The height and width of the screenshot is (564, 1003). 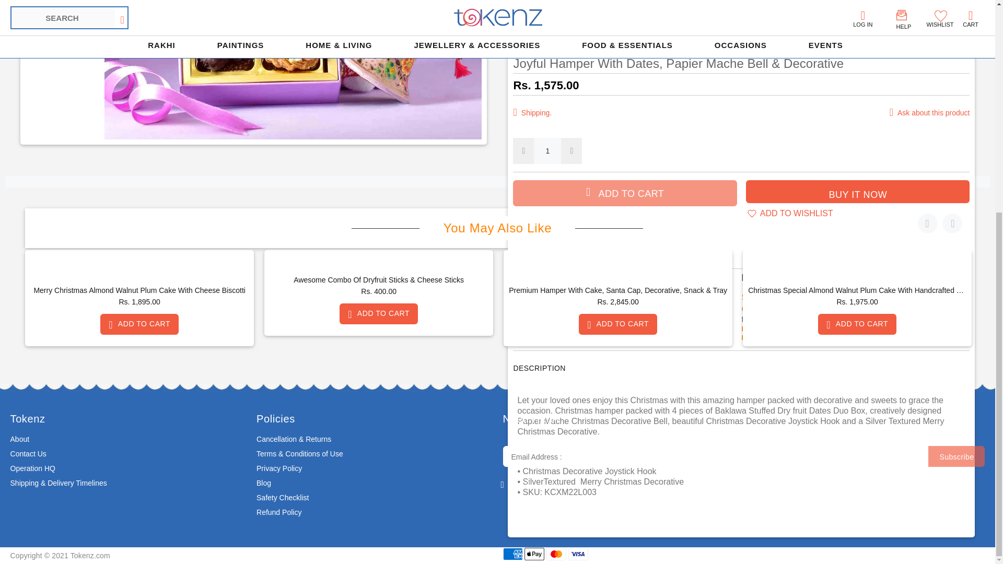 I want to click on Apple Pay, so click(x=534, y=554).